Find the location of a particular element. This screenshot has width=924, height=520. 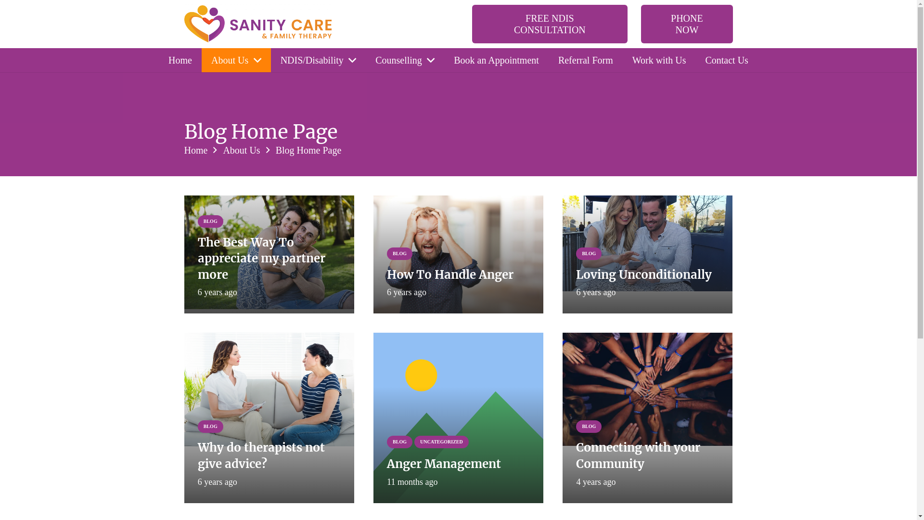

BLOG is located at coordinates (211, 427).